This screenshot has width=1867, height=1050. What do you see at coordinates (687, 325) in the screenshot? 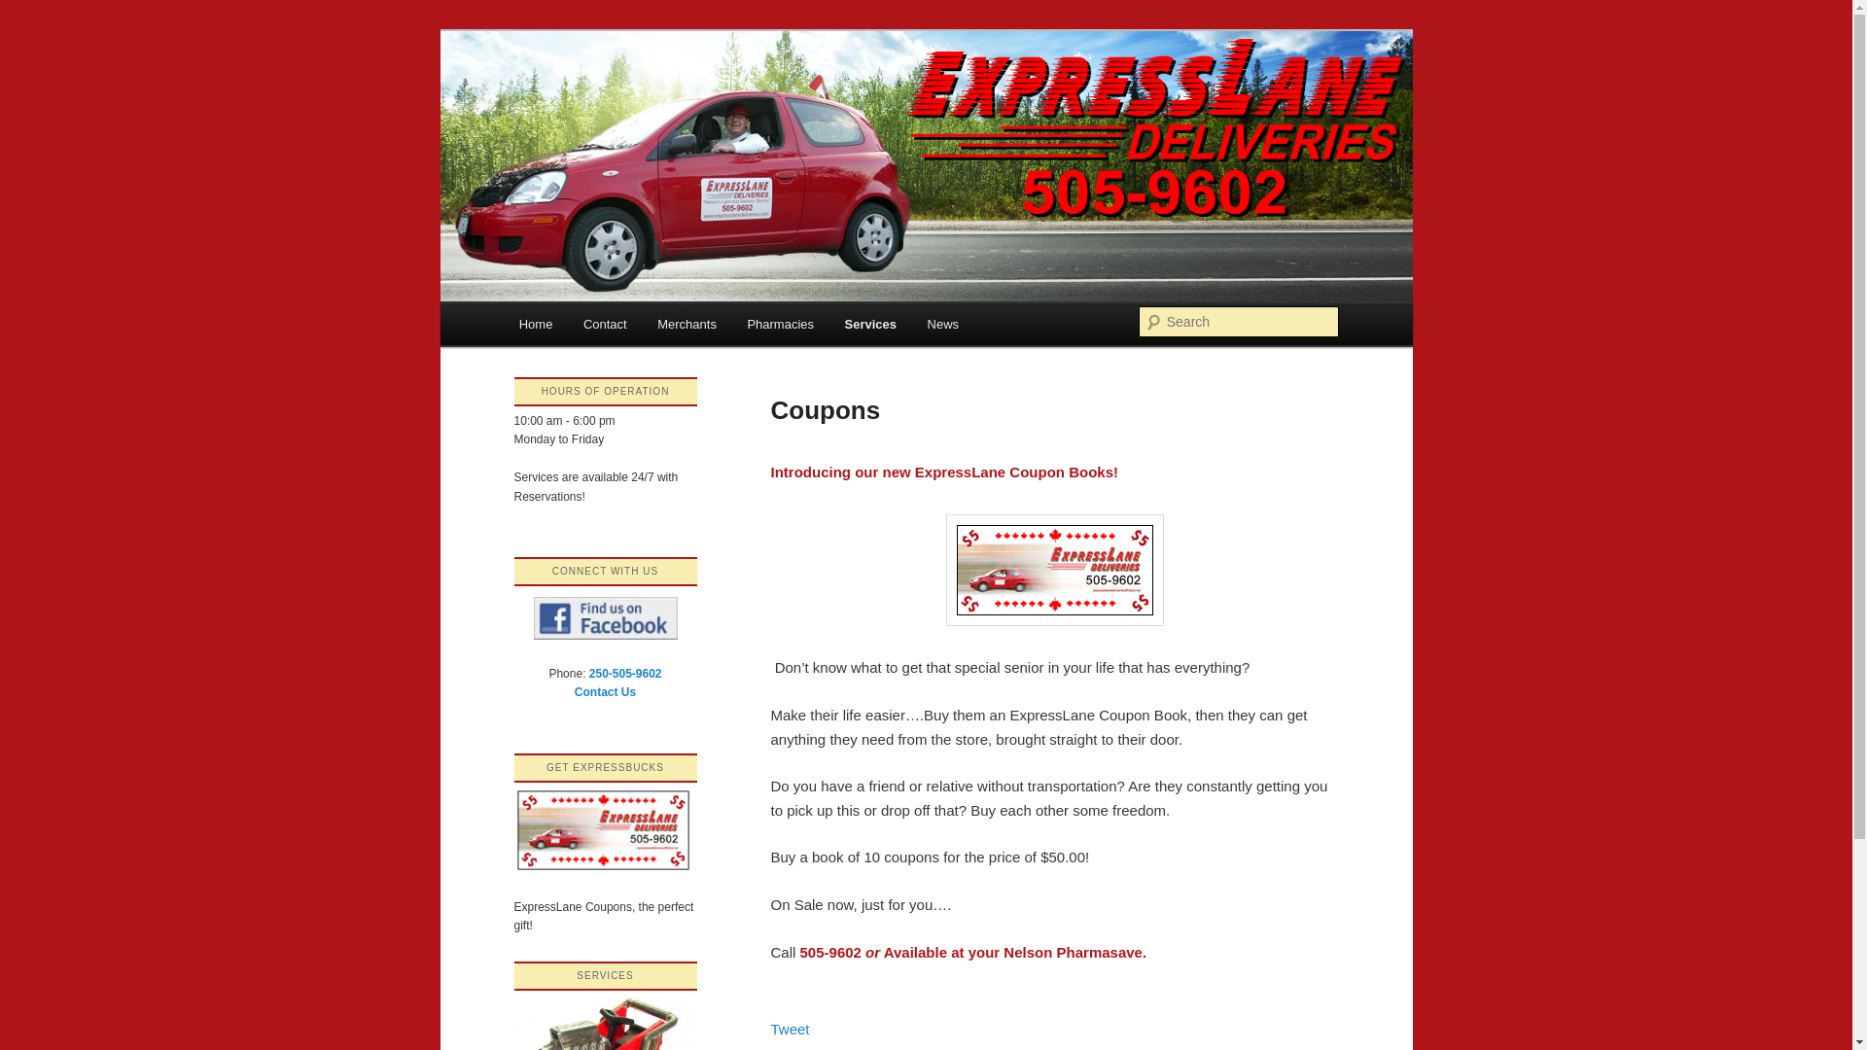
I see `Merchants` at bounding box center [687, 325].